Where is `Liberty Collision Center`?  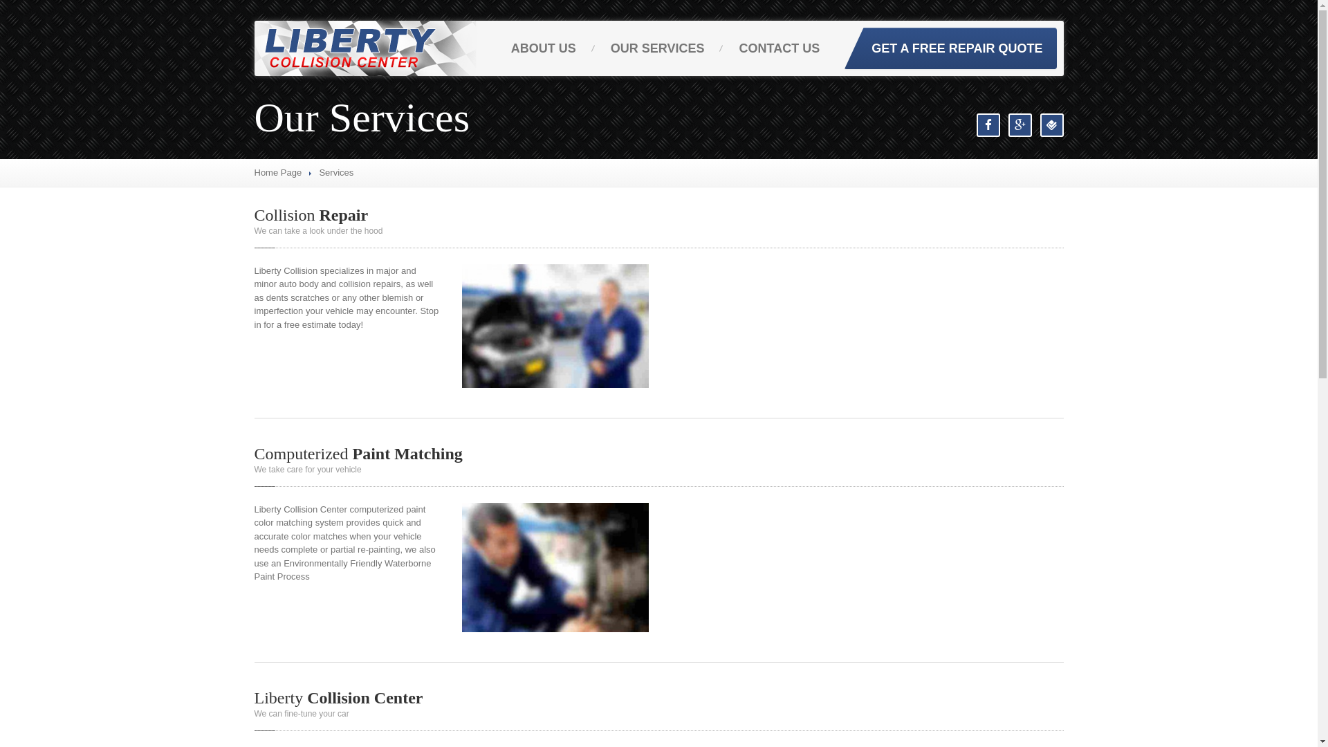 Liberty Collision Center is located at coordinates (339, 698).